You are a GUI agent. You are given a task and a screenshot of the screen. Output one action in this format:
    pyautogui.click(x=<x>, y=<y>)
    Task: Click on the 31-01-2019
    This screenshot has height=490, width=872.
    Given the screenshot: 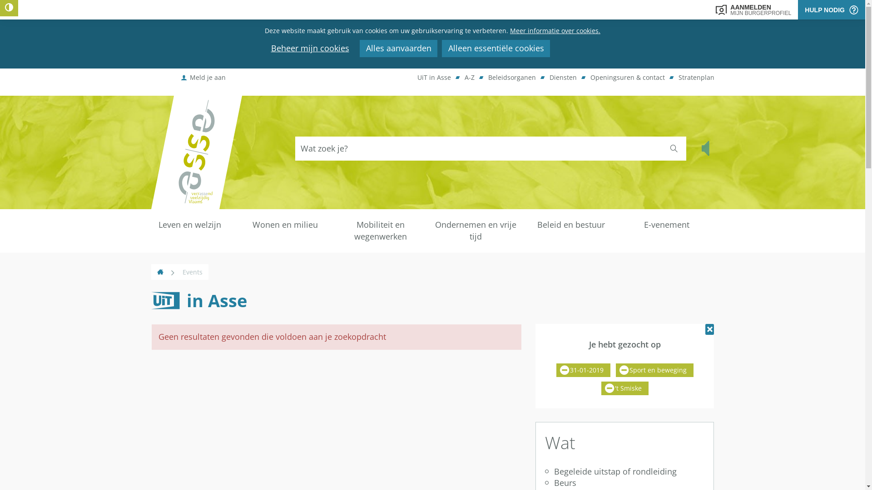 What is the action you would take?
    pyautogui.click(x=583, y=370)
    